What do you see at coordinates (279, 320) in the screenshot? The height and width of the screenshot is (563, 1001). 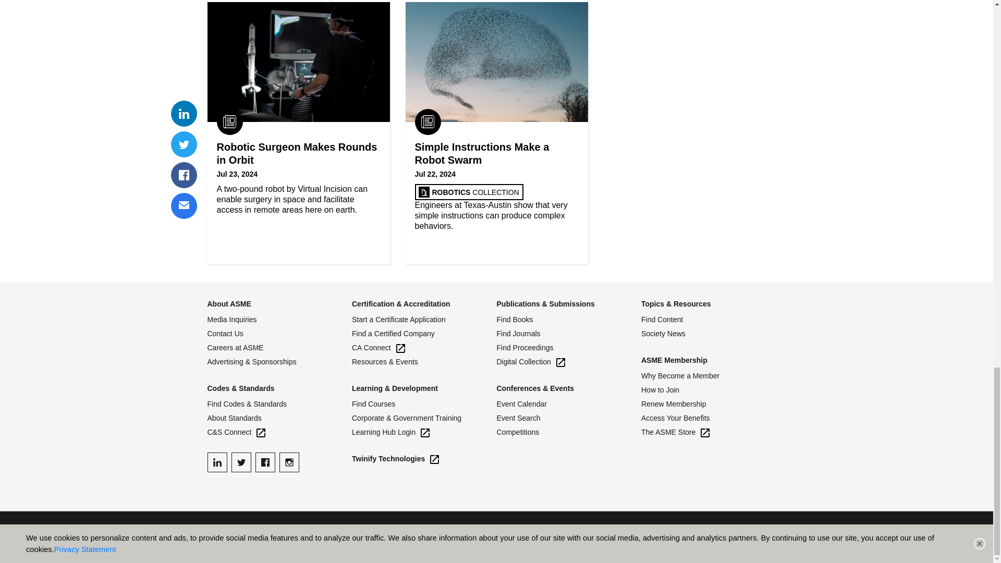 I see `Media Inquiries` at bounding box center [279, 320].